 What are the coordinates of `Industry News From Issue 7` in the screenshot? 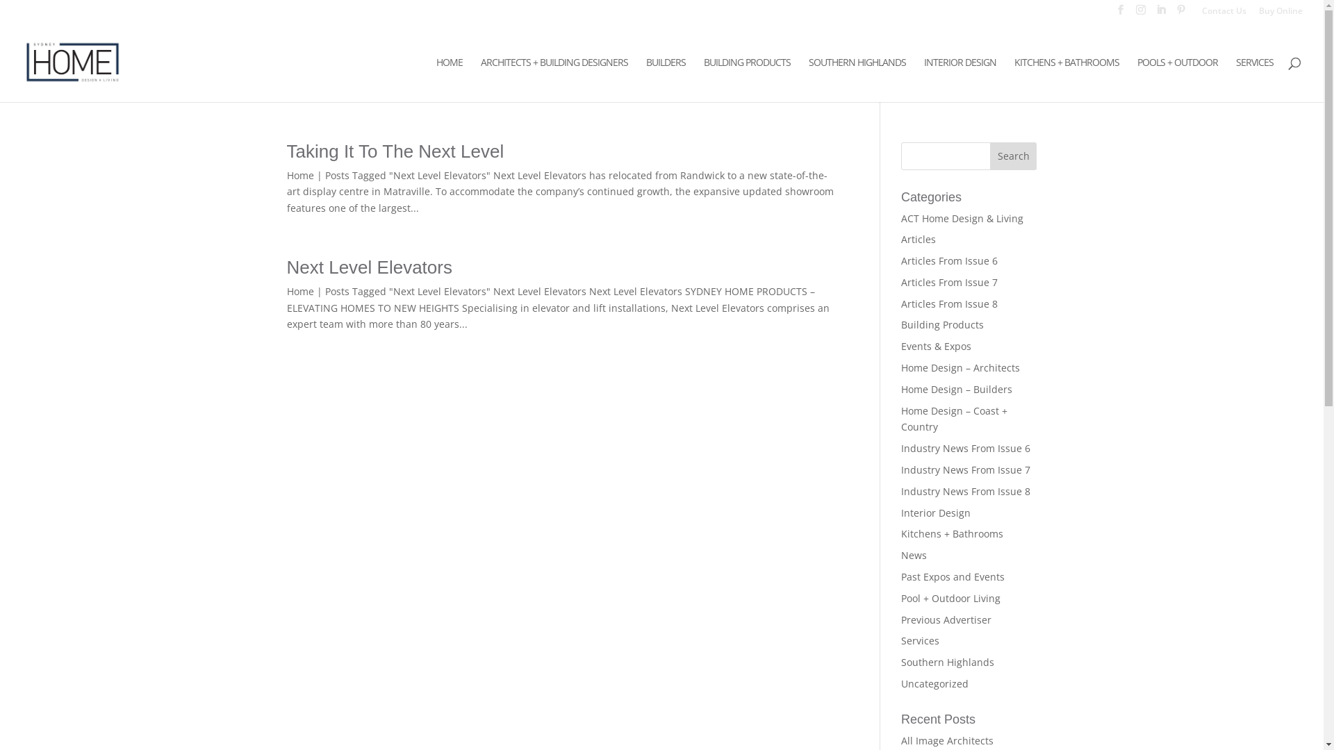 It's located at (966, 469).